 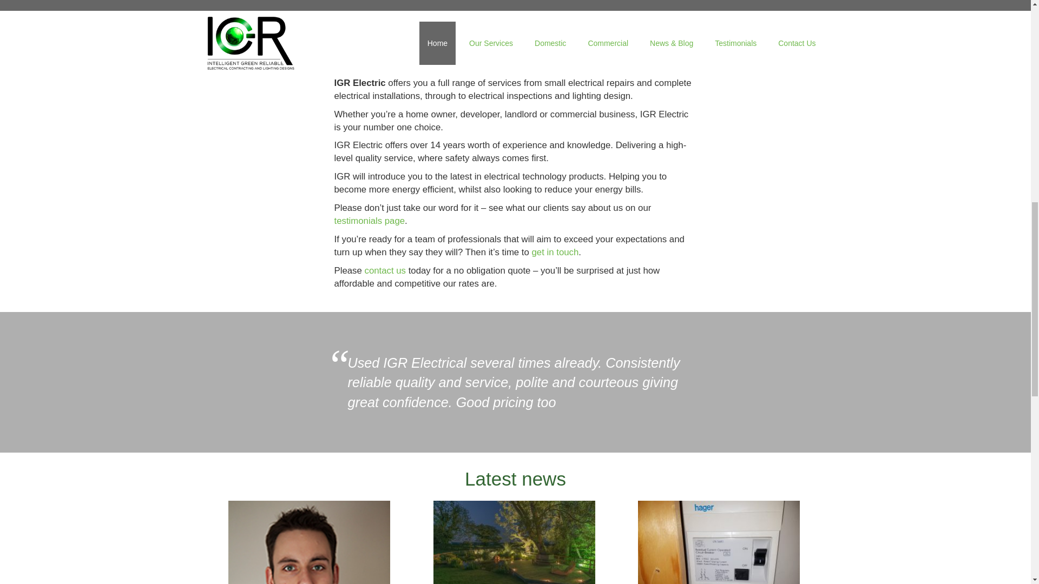 I want to click on domestic, so click(x=593, y=51).